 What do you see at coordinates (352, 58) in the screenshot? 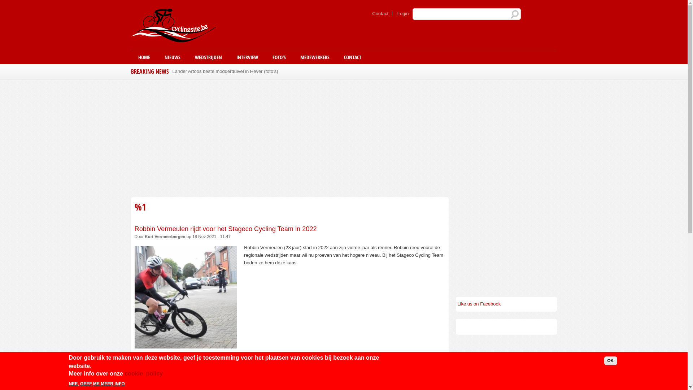
I see `CONTACT` at bounding box center [352, 58].